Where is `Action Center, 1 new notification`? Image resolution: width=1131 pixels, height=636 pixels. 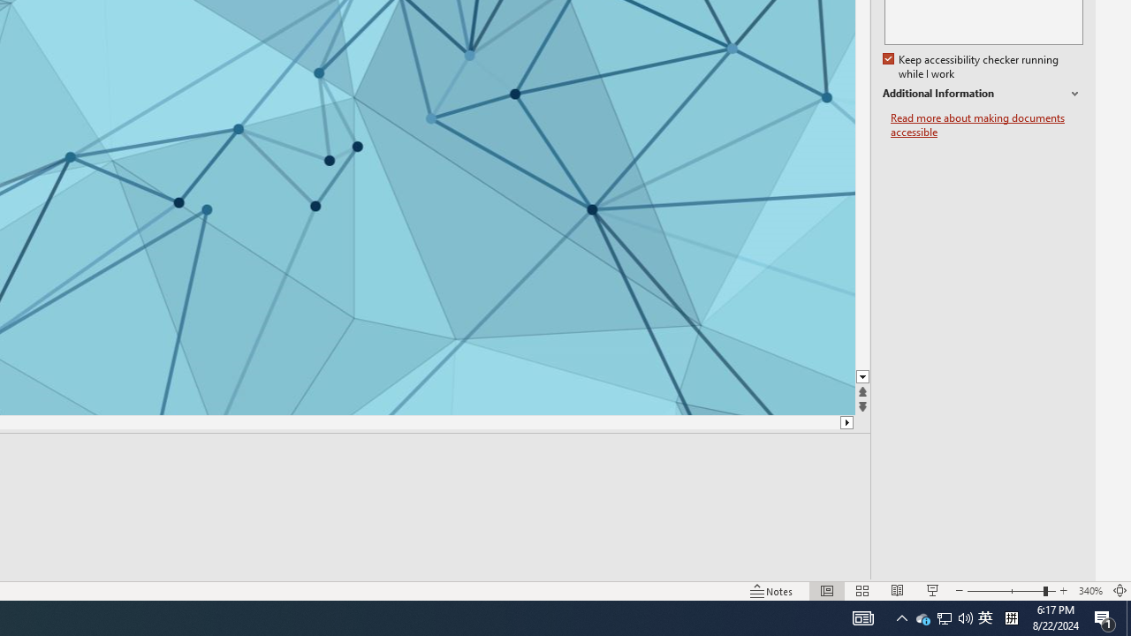
Action Center, 1 new notification is located at coordinates (1104, 618).